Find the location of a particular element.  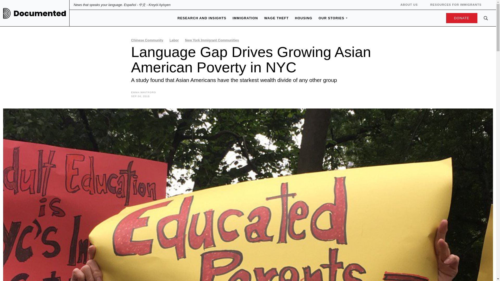

HOUSING is located at coordinates (303, 18).